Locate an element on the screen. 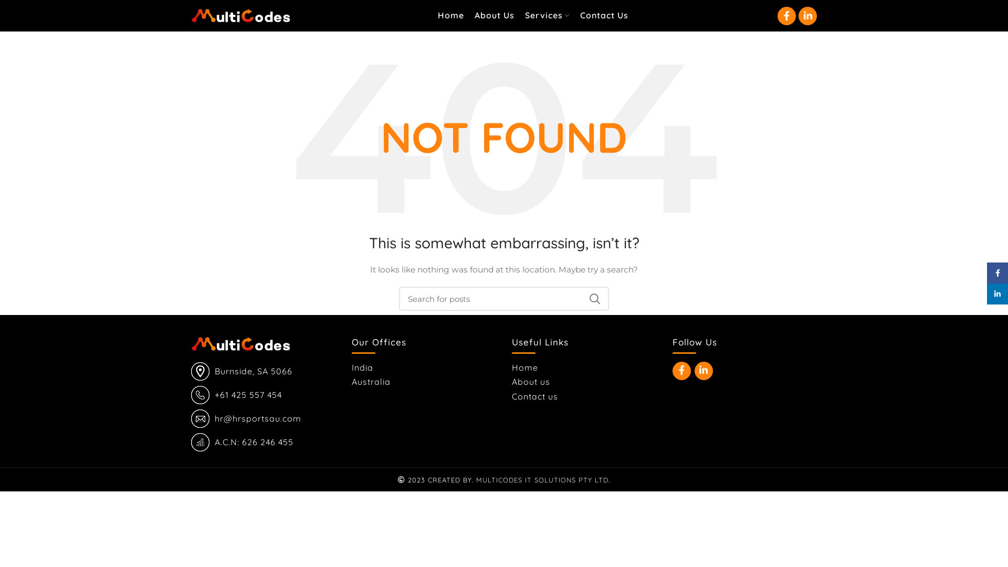  Services is located at coordinates (547, 16).